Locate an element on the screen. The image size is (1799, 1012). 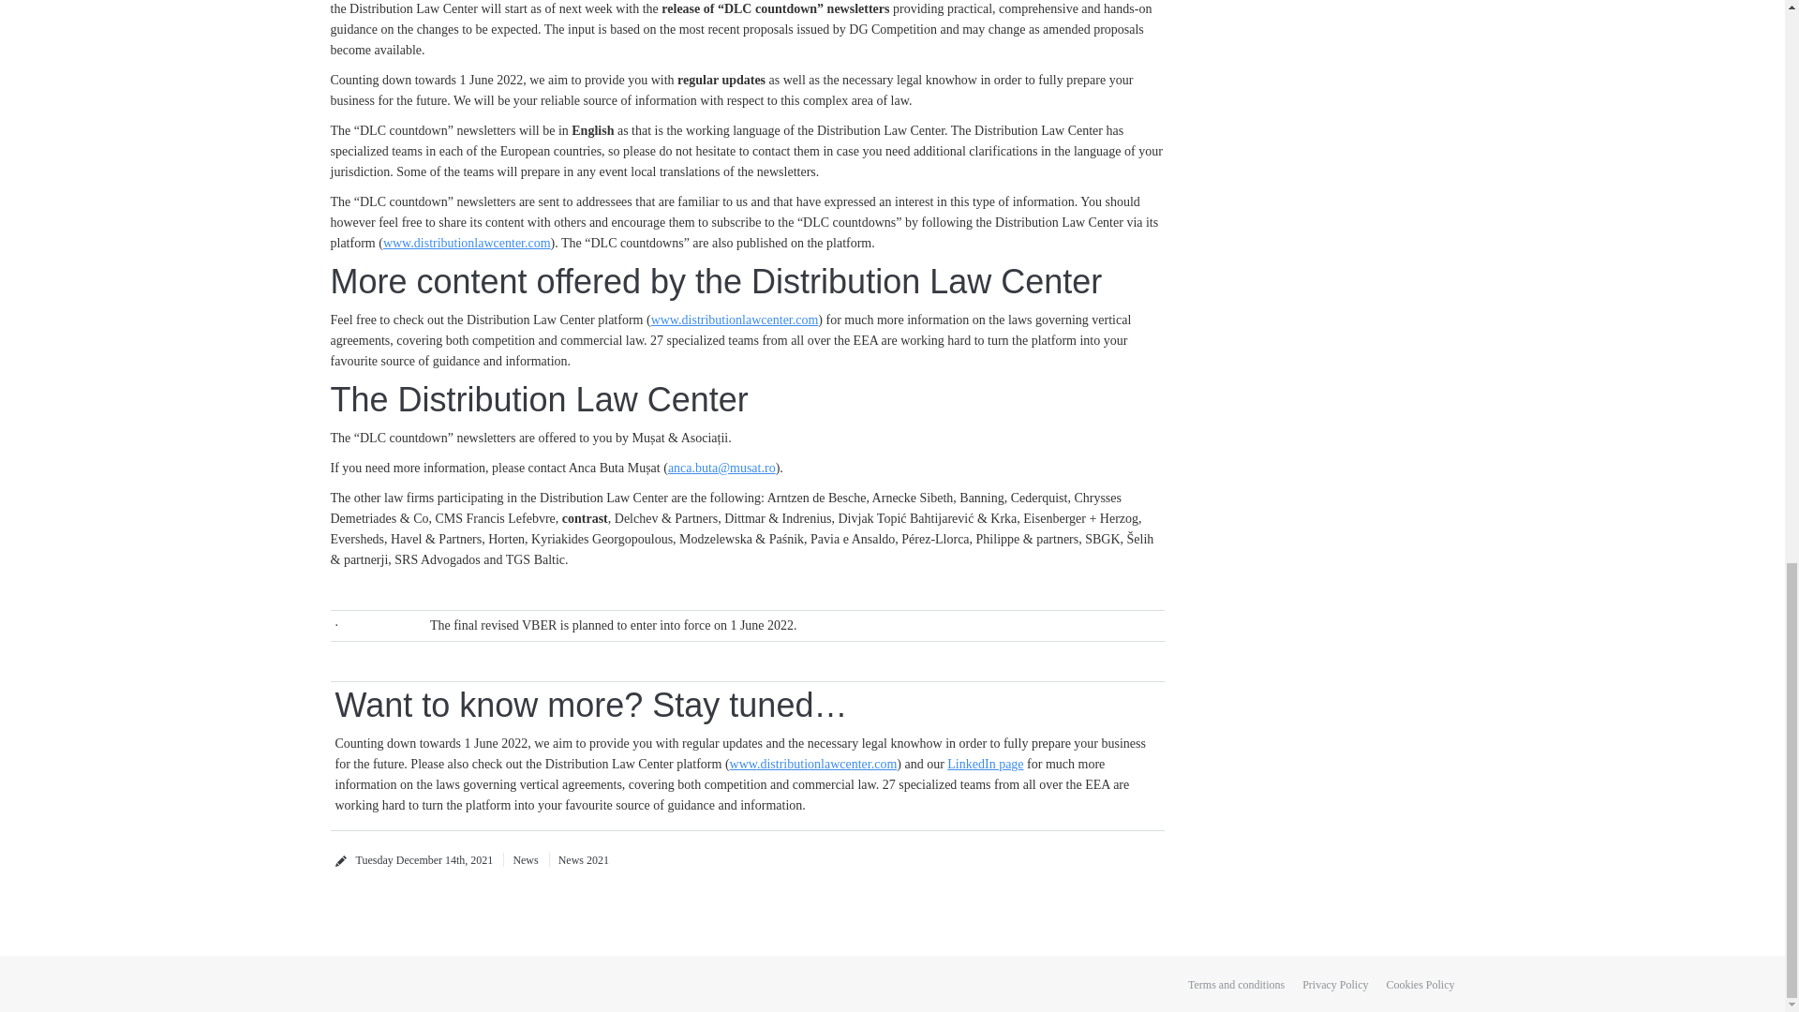
08:28 PM is located at coordinates (424, 860).